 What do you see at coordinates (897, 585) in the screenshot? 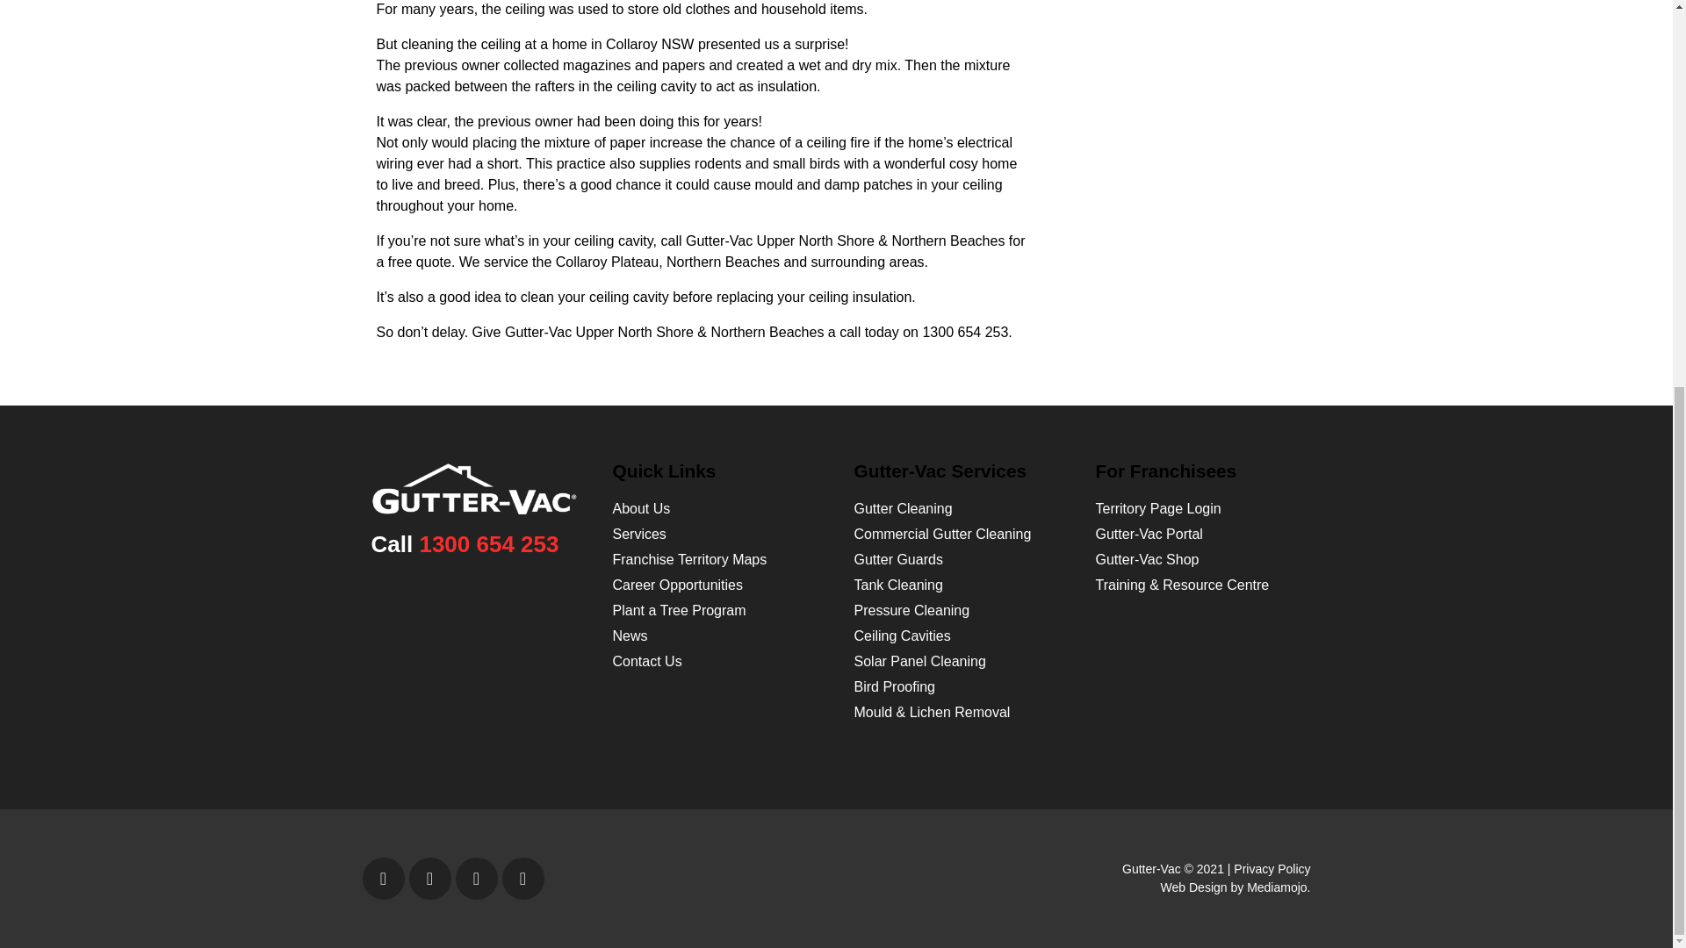
I see `Tank Cleaning` at bounding box center [897, 585].